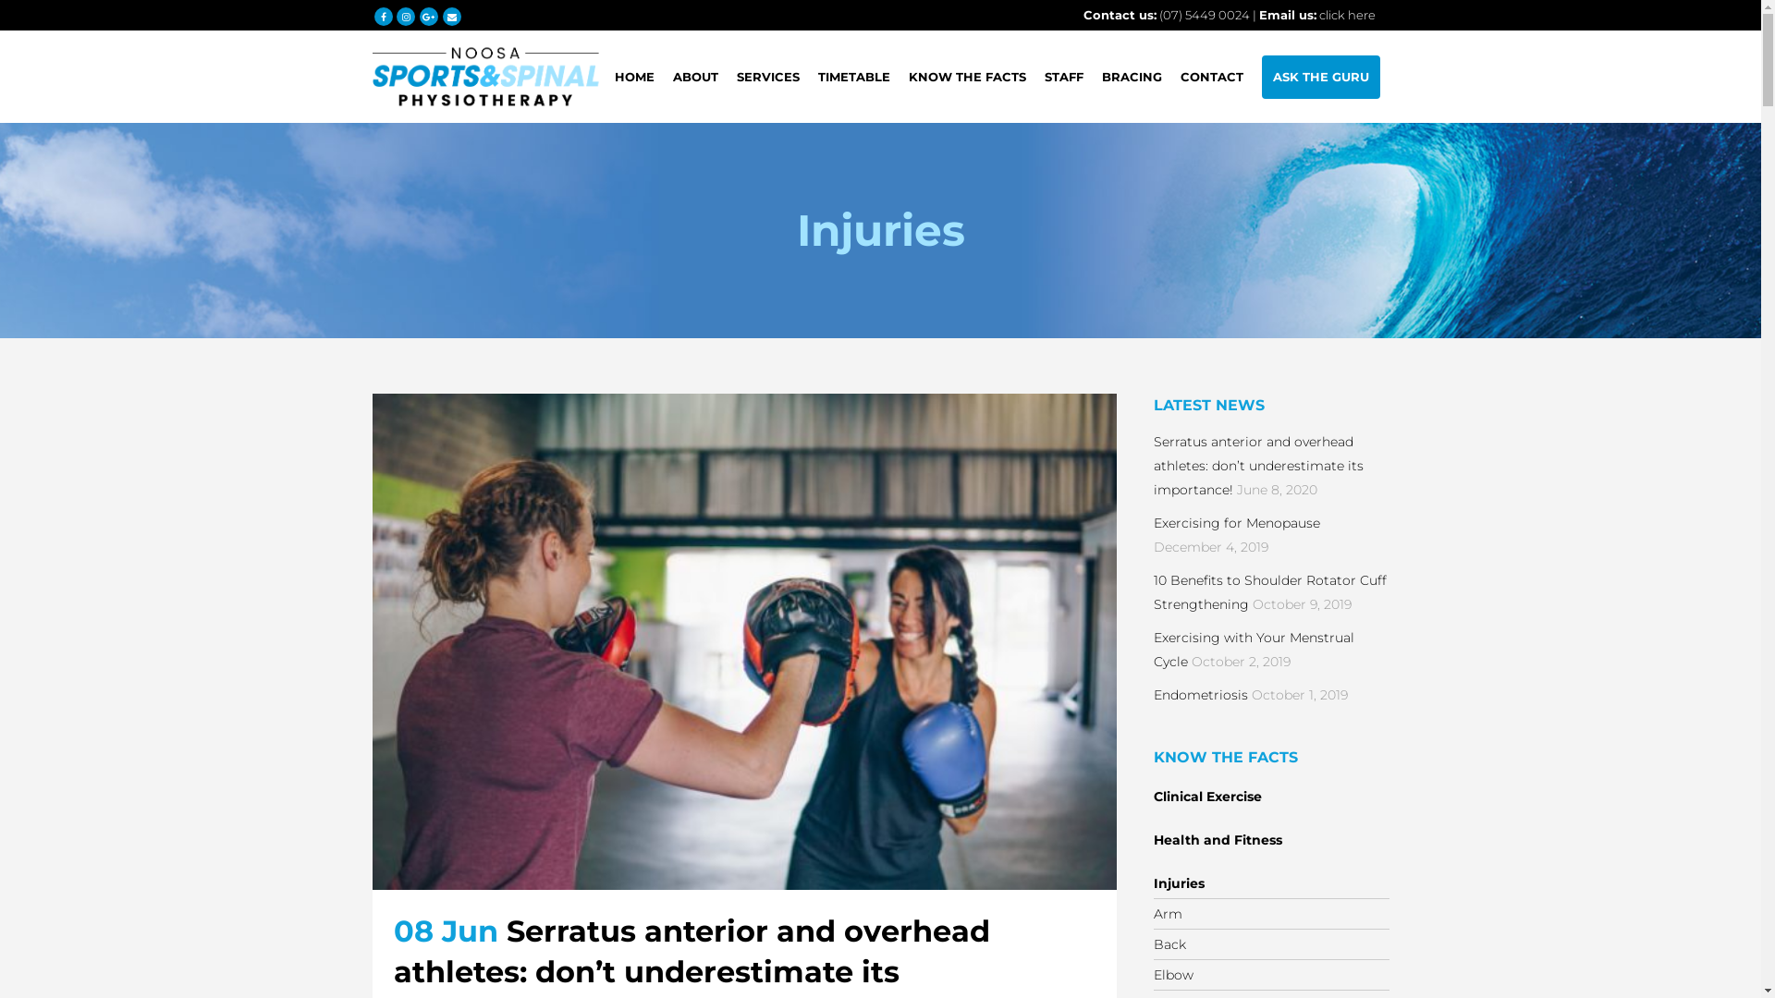 This screenshot has height=998, width=1775. Describe the element at coordinates (1169, 914) in the screenshot. I see `Arm` at that location.